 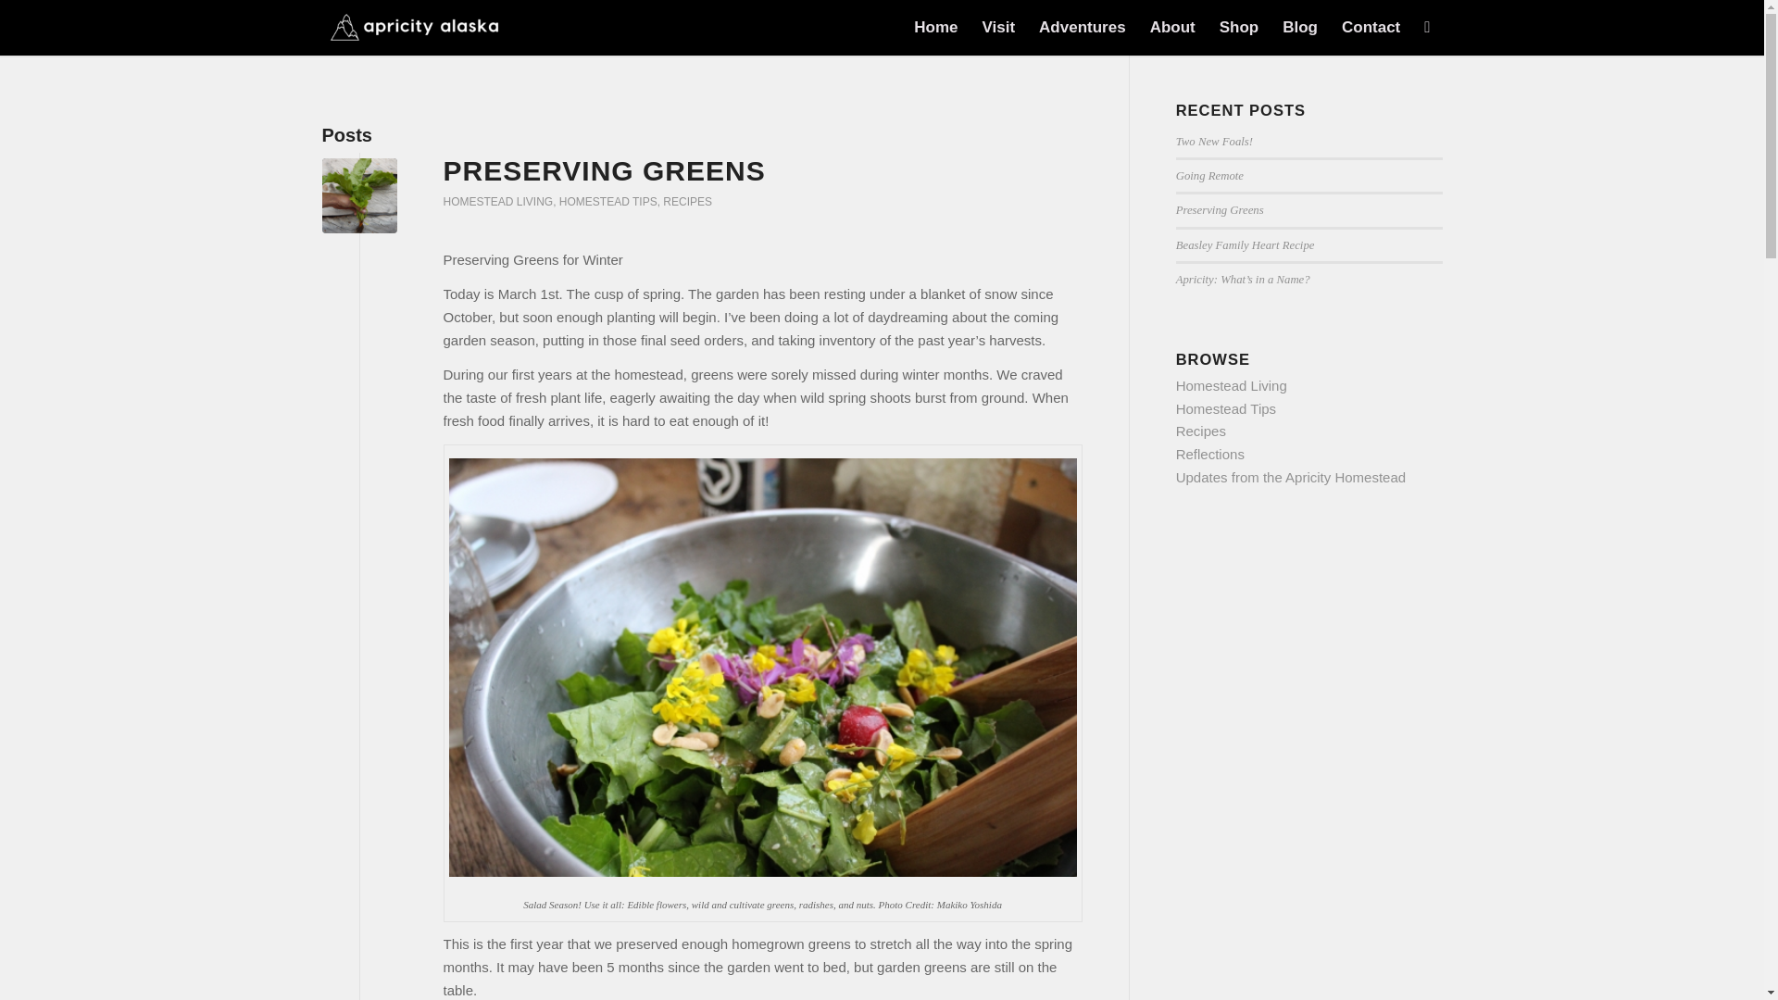 What do you see at coordinates (498, 201) in the screenshot?
I see `HOMESTEAD LIVING` at bounding box center [498, 201].